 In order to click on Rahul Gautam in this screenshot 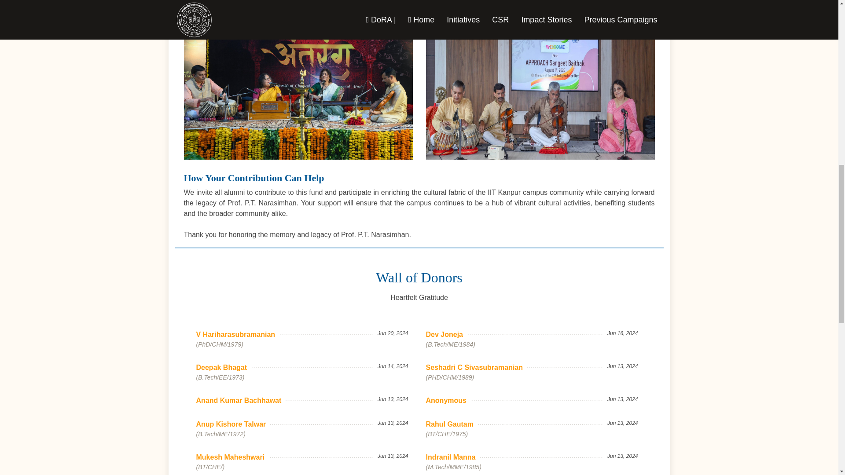, I will do `click(452, 424)`.